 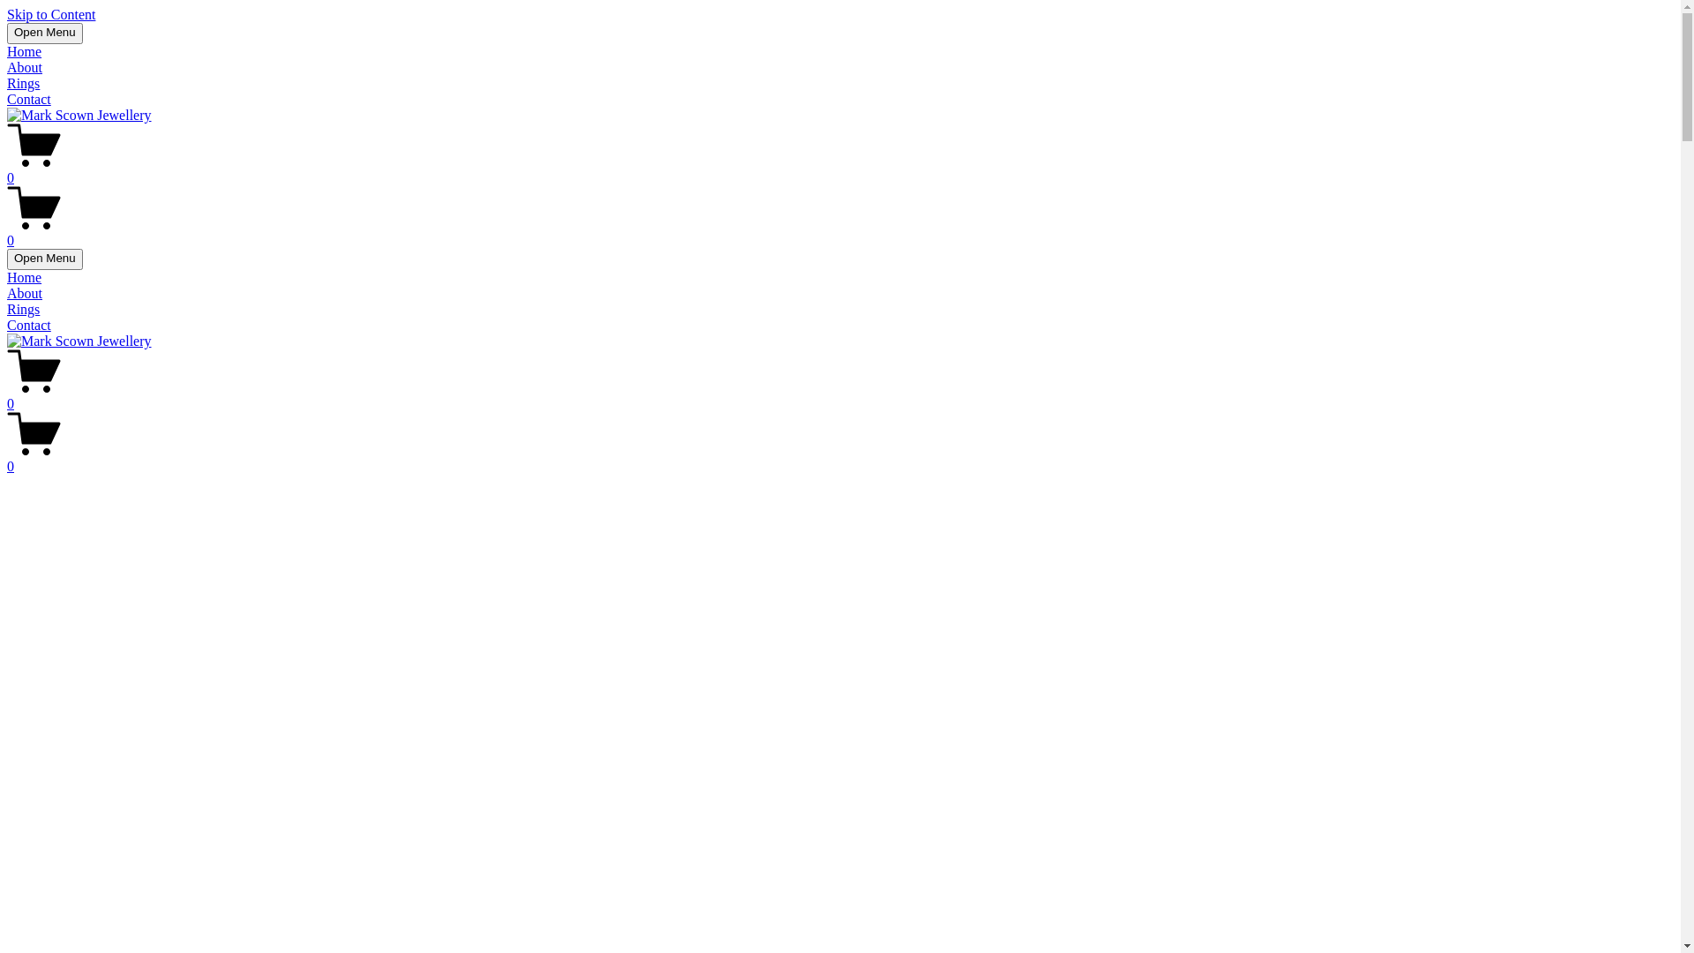 I want to click on Open Menu, so click(x=45, y=34).